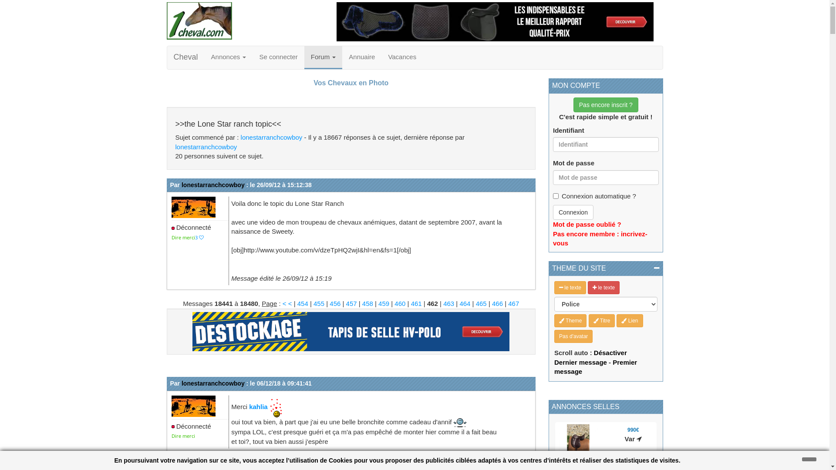  What do you see at coordinates (352, 304) in the screenshot?
I see `457` at bounding box center [352, 304].